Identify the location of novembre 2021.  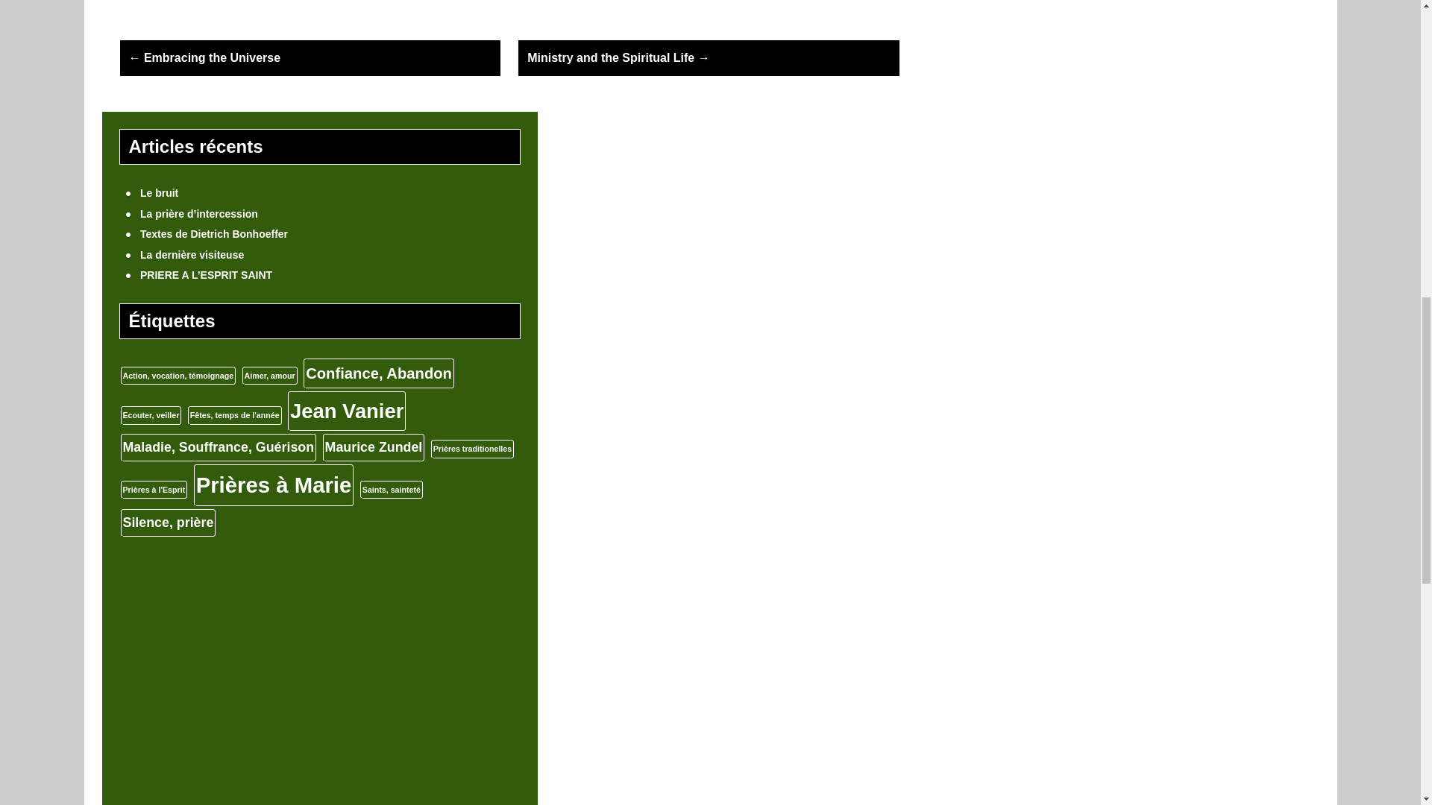
(1017, 111).